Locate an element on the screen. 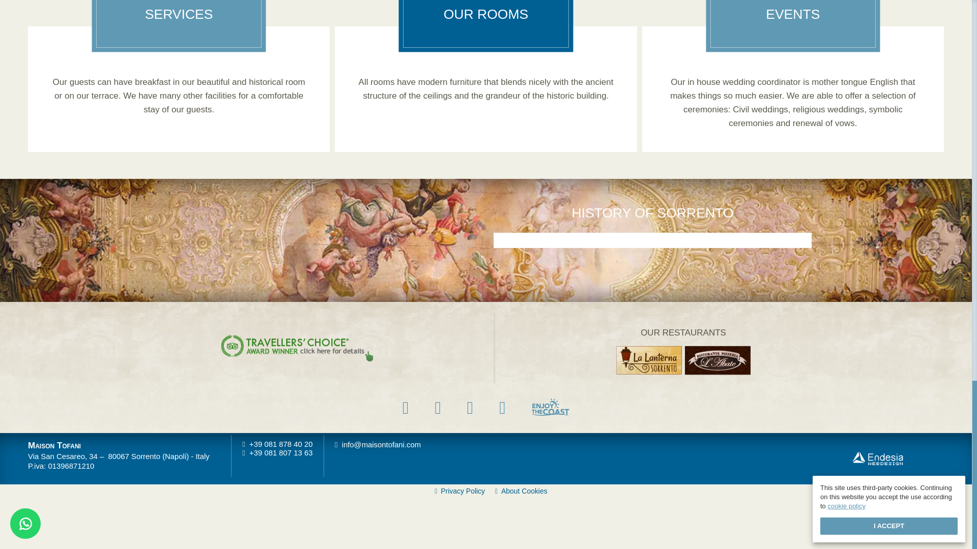 This screenshot has width=977, height=549. instagram is located at coordinates (470, 408).